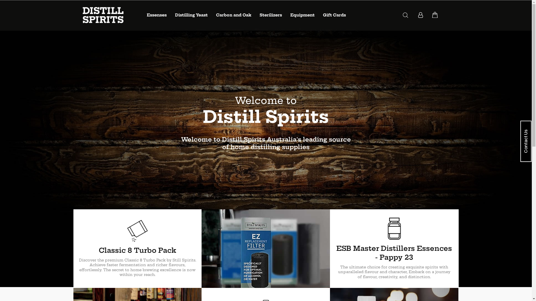 This screenshot has height=301, width=536. I want to click on Distill Spirits, so click(102, 15).